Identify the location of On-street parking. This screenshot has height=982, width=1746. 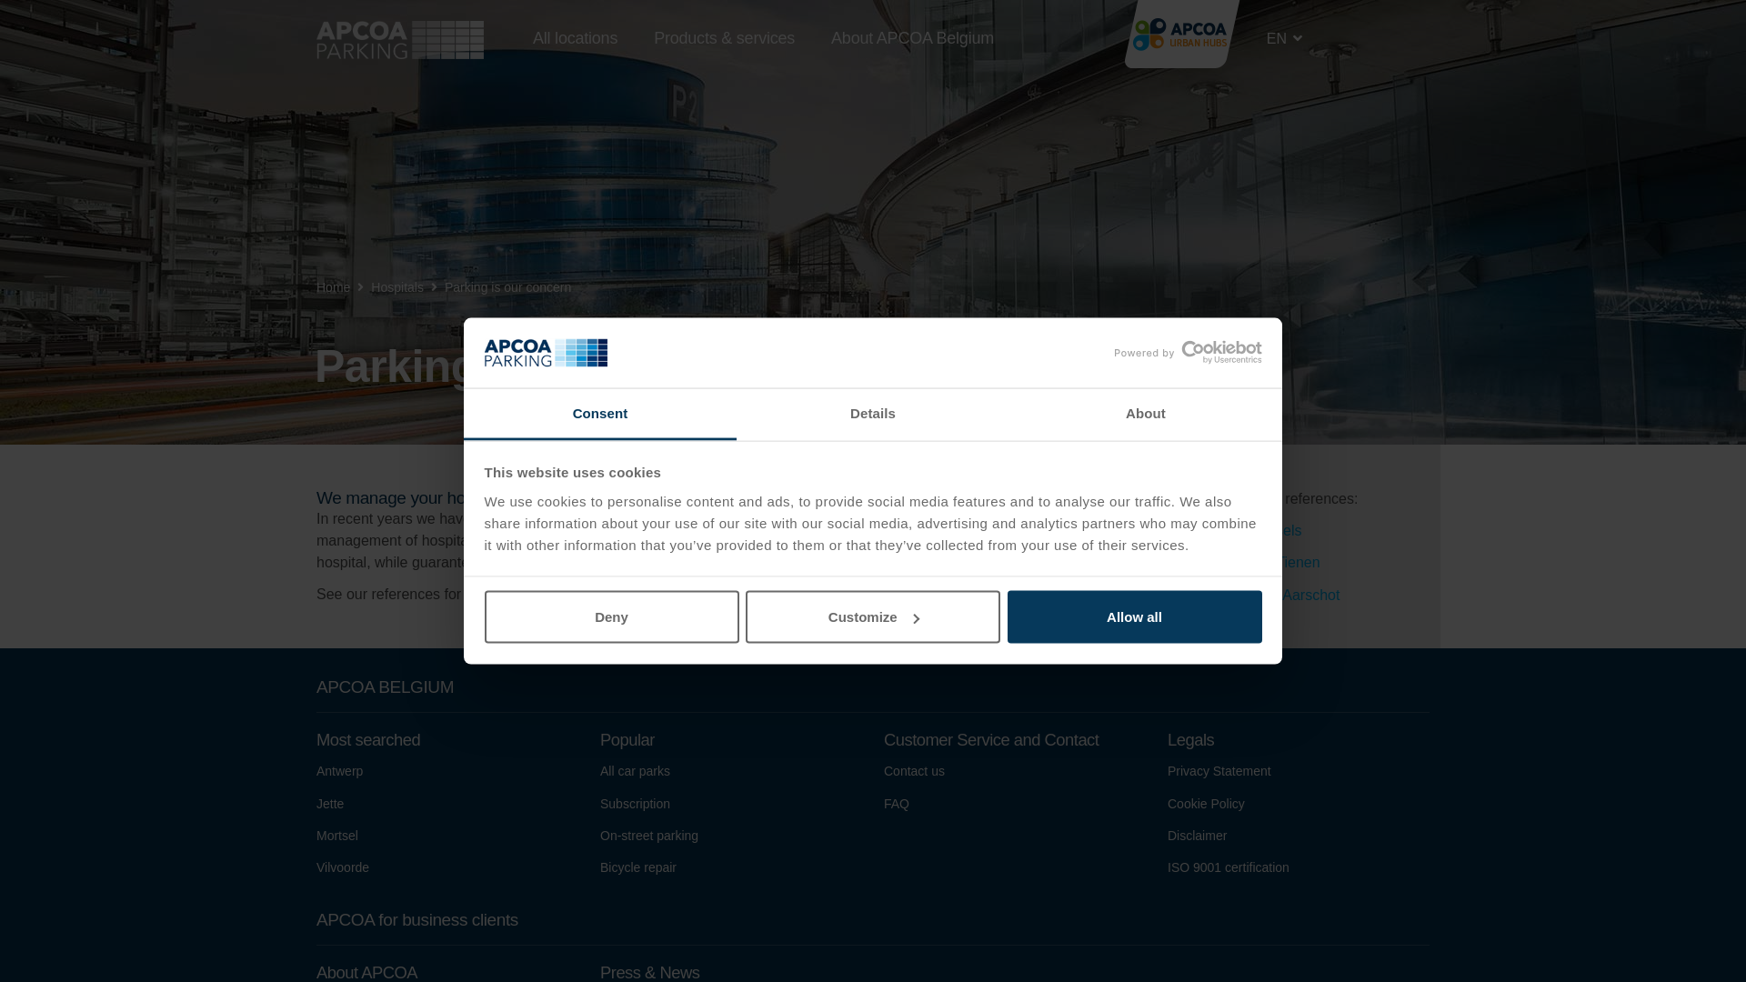
(649, 836).